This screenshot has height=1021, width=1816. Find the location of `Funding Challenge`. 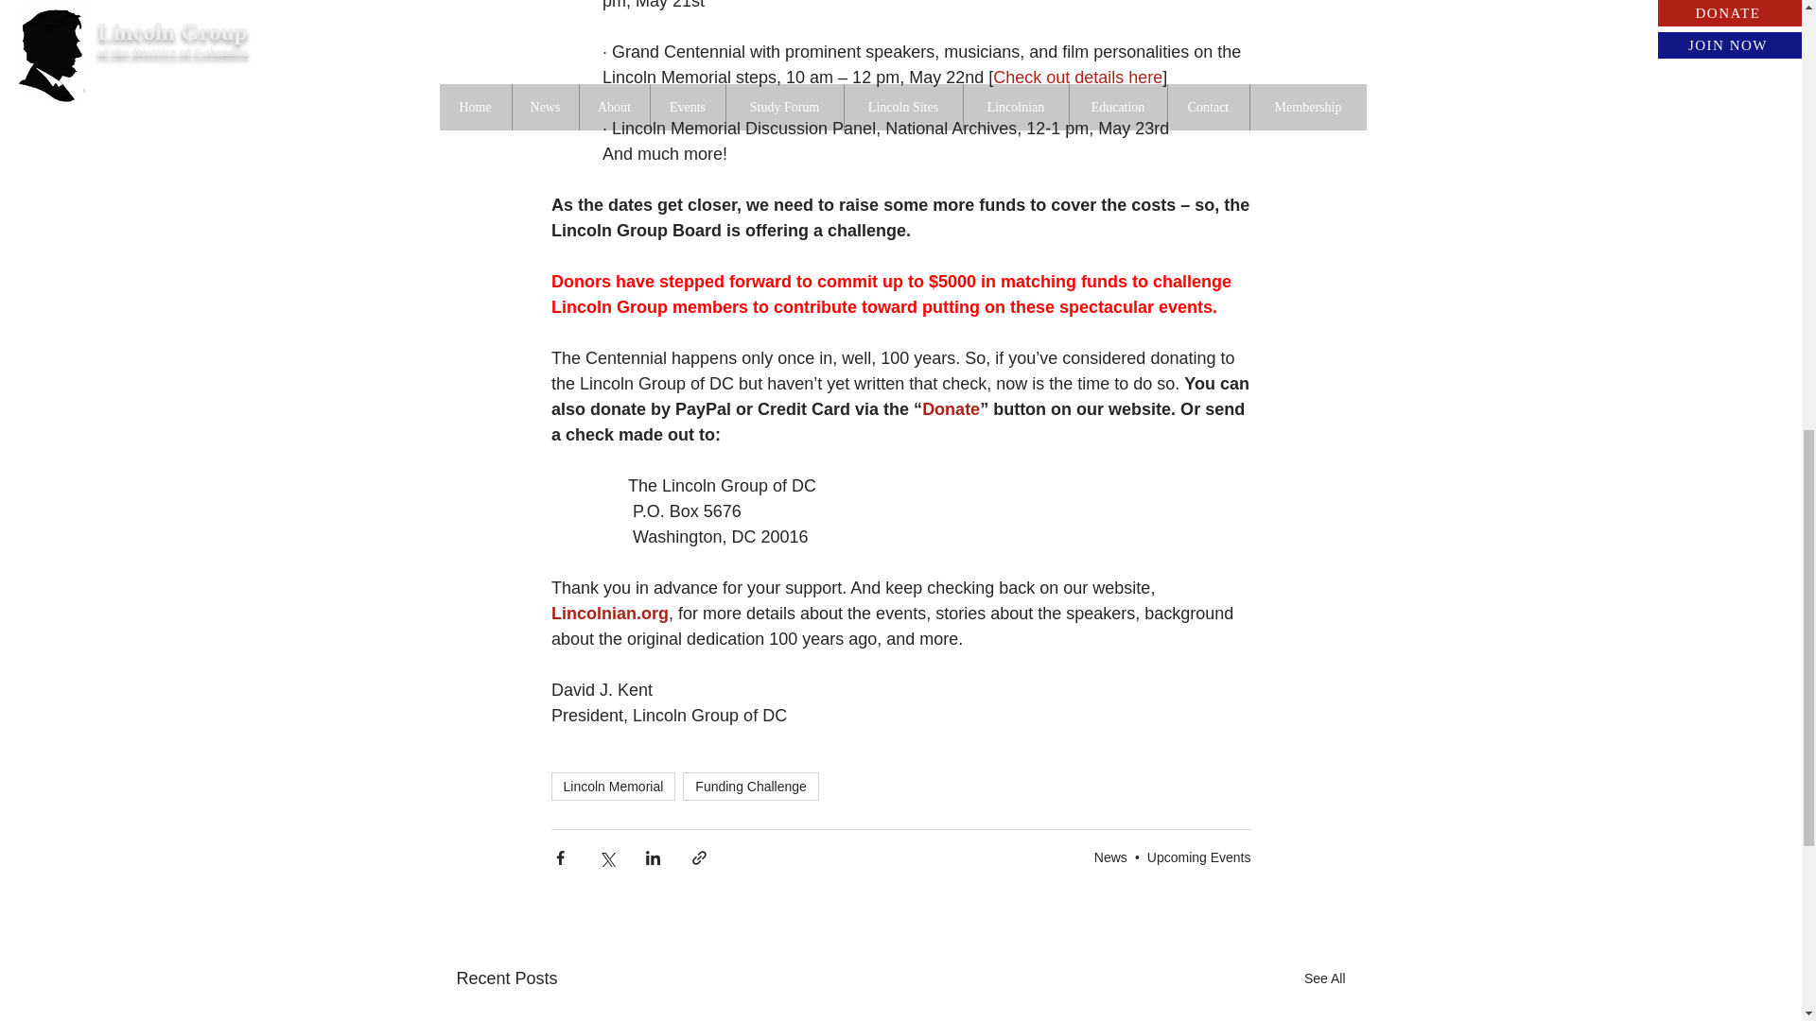

Funding Challenge is located at coordinates (750, 786).